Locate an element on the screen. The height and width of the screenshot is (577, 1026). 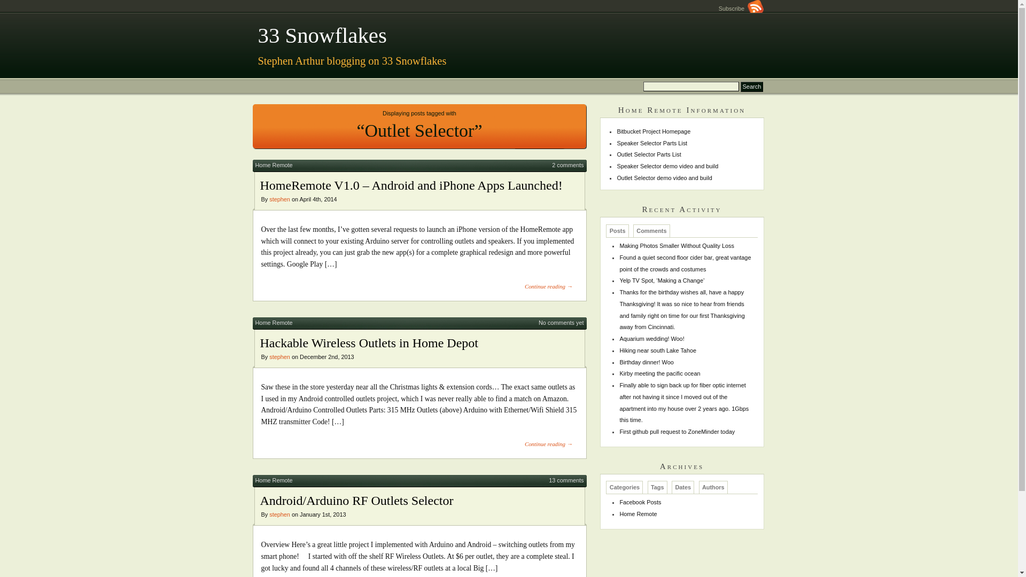
Birthday dinner! Woo is located at coordinates (647, 362).